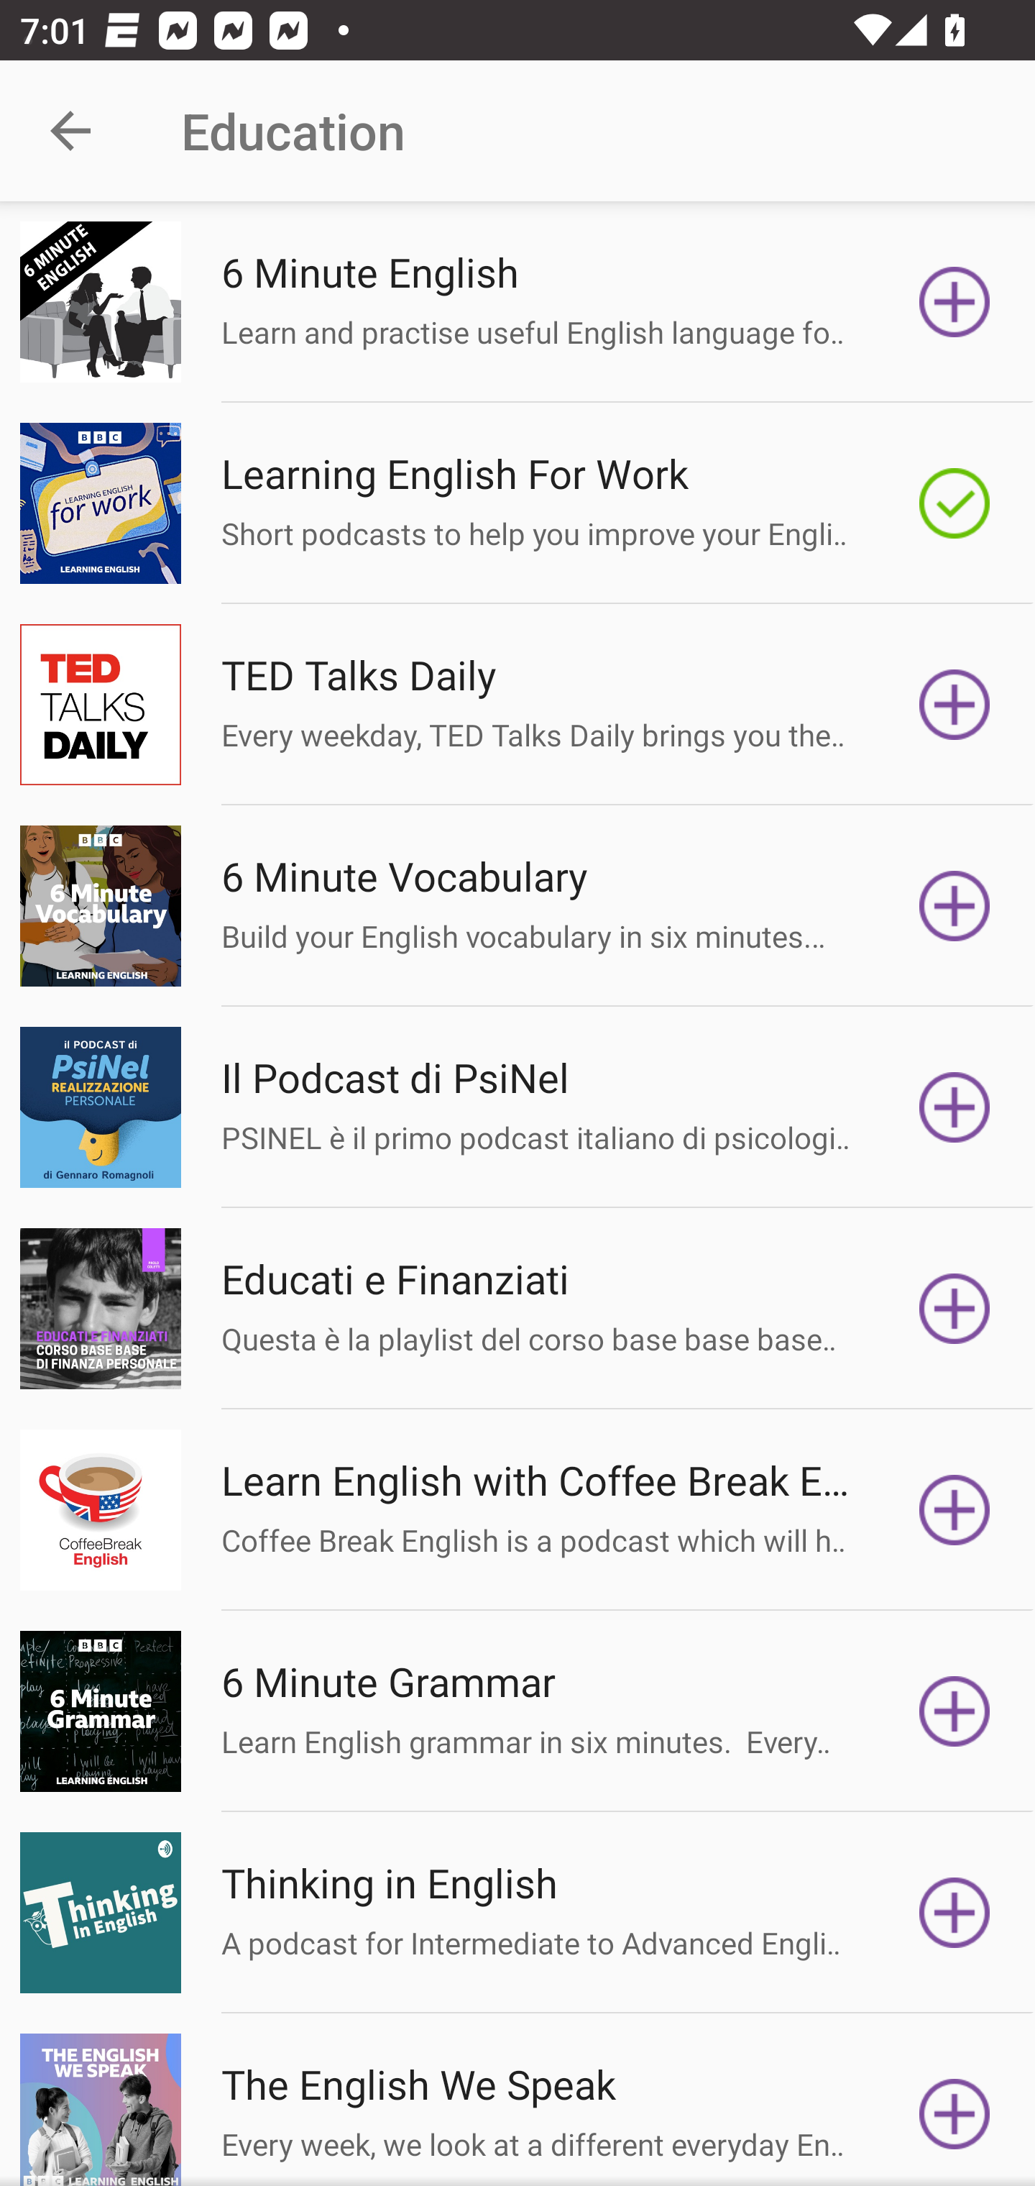 The width and height of the screenshot is (1035, 2186). I want to click on Subscribe, so click(954, 2110).